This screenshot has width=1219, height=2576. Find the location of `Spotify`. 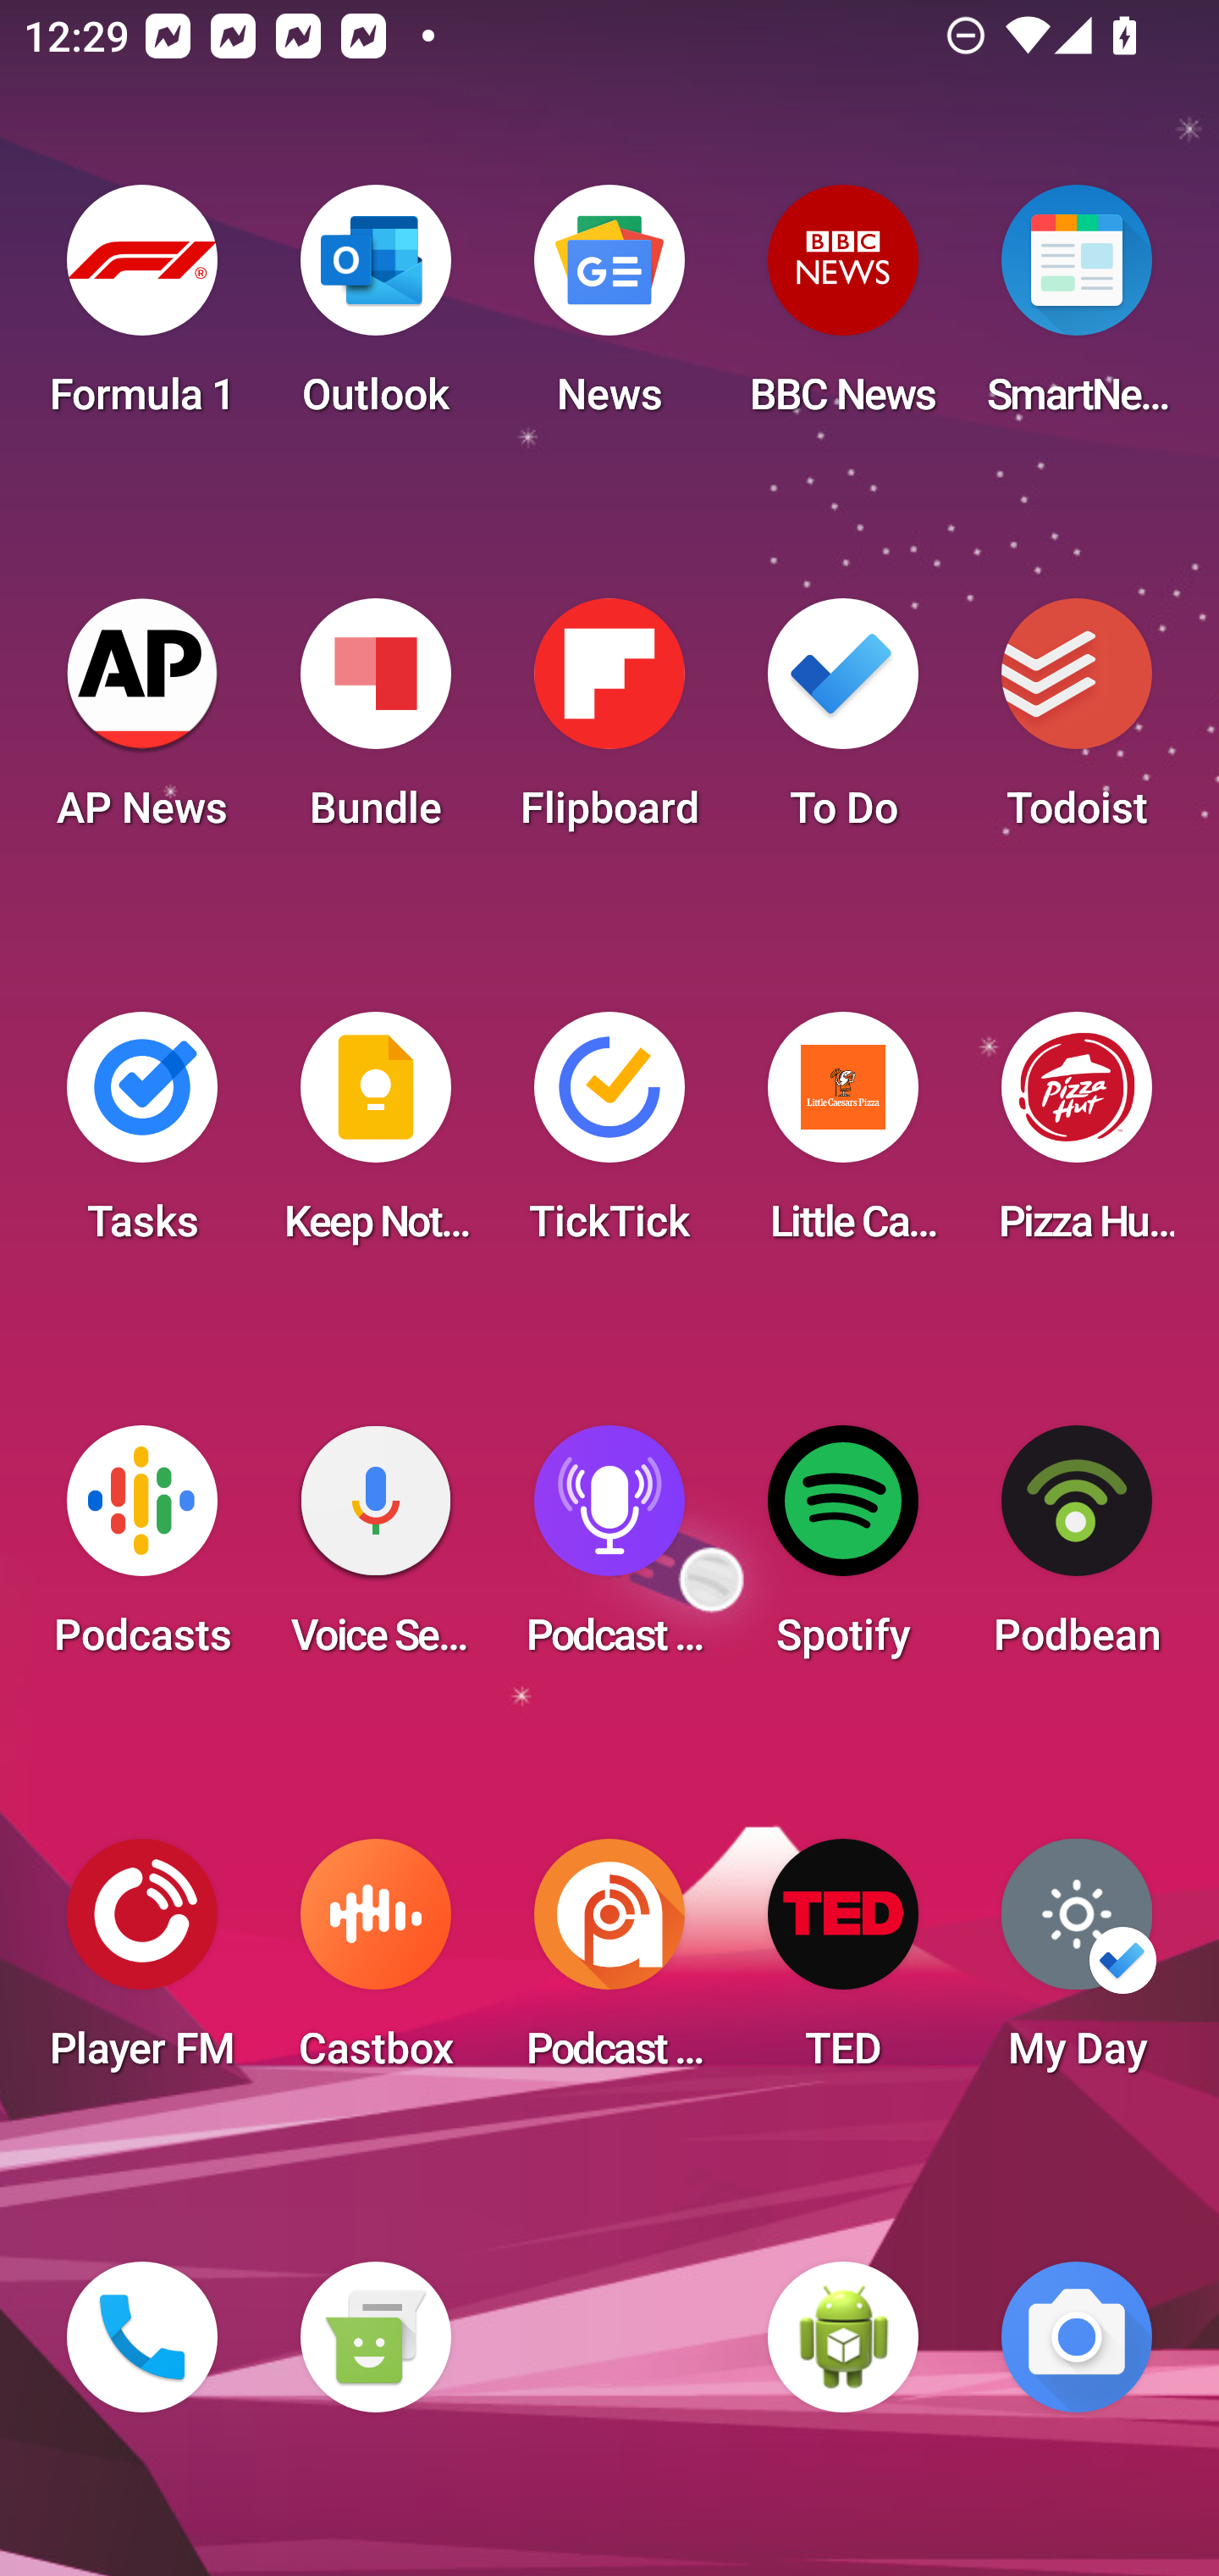

Spotify is located at coordinates (843, 1551).